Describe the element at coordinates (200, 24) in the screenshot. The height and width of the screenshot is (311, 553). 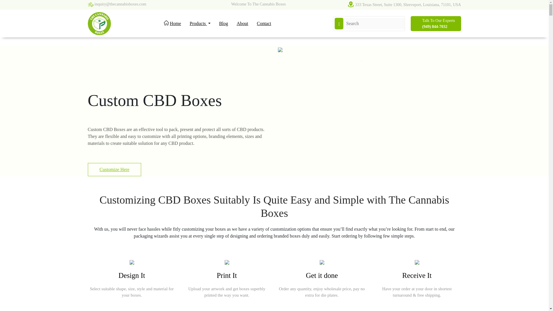
I see `Products` at that location.